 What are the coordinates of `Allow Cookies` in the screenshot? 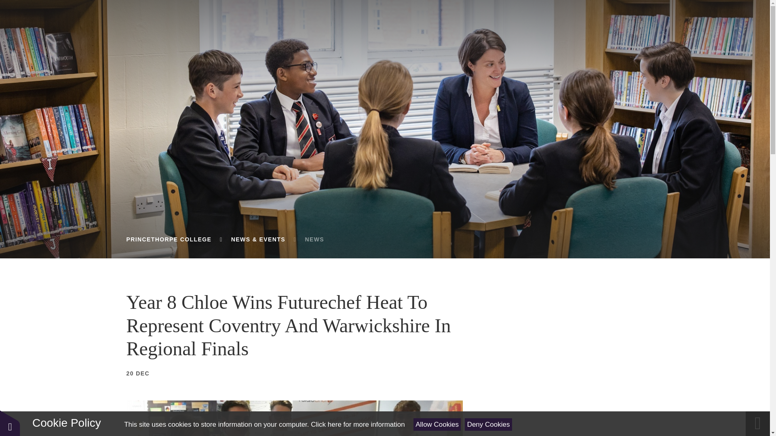 It's located at (437, 424).